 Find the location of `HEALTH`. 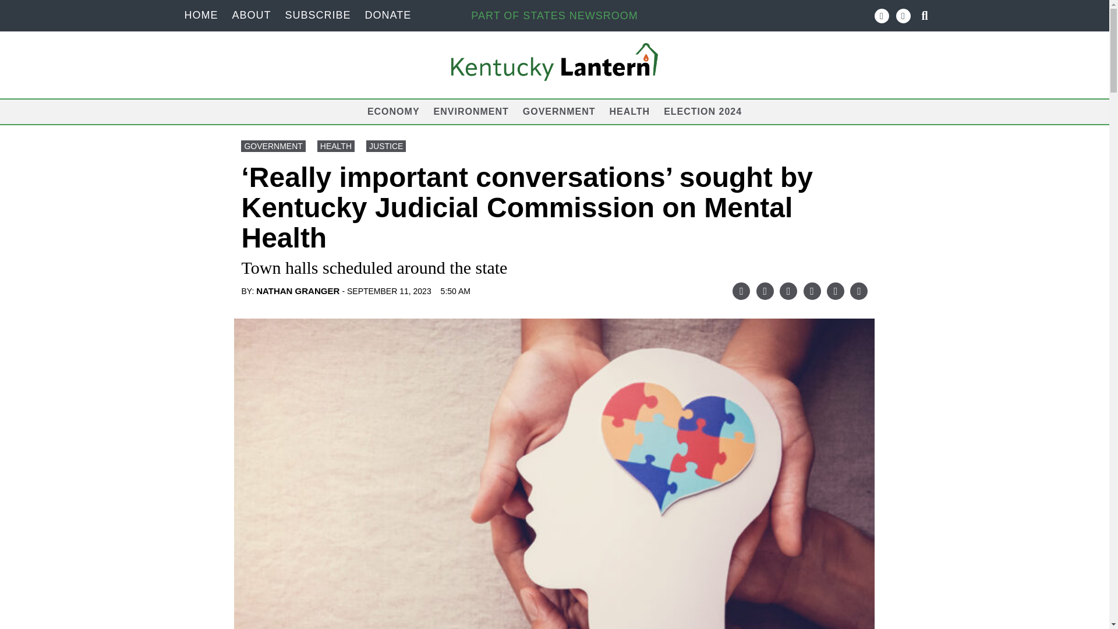

HEALTH is located at coordinates (629, 111).